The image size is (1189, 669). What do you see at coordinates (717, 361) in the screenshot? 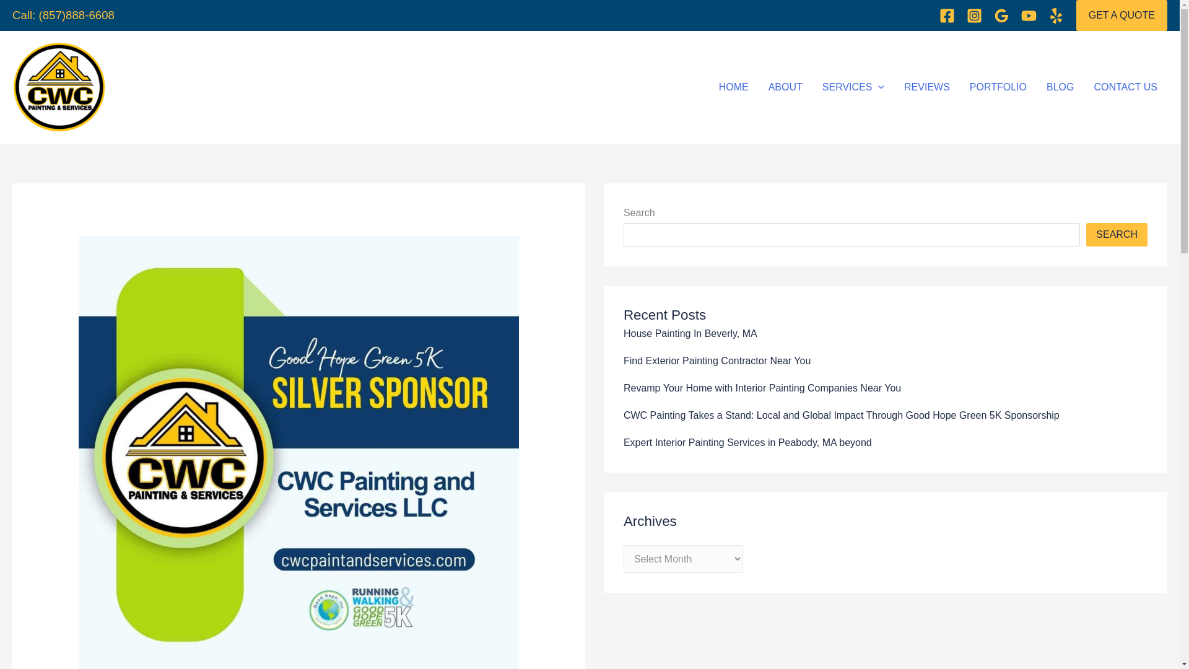
I see `Find Exterior Painting Contractor Near You` at bounding box center [717, 361].